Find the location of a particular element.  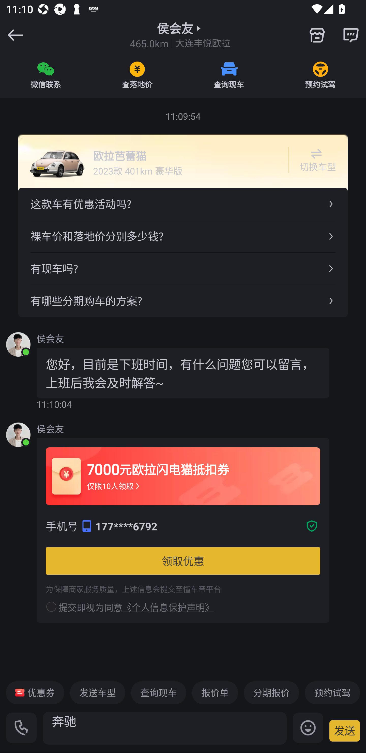

奔驰
 is located at coordinates (165, 728).